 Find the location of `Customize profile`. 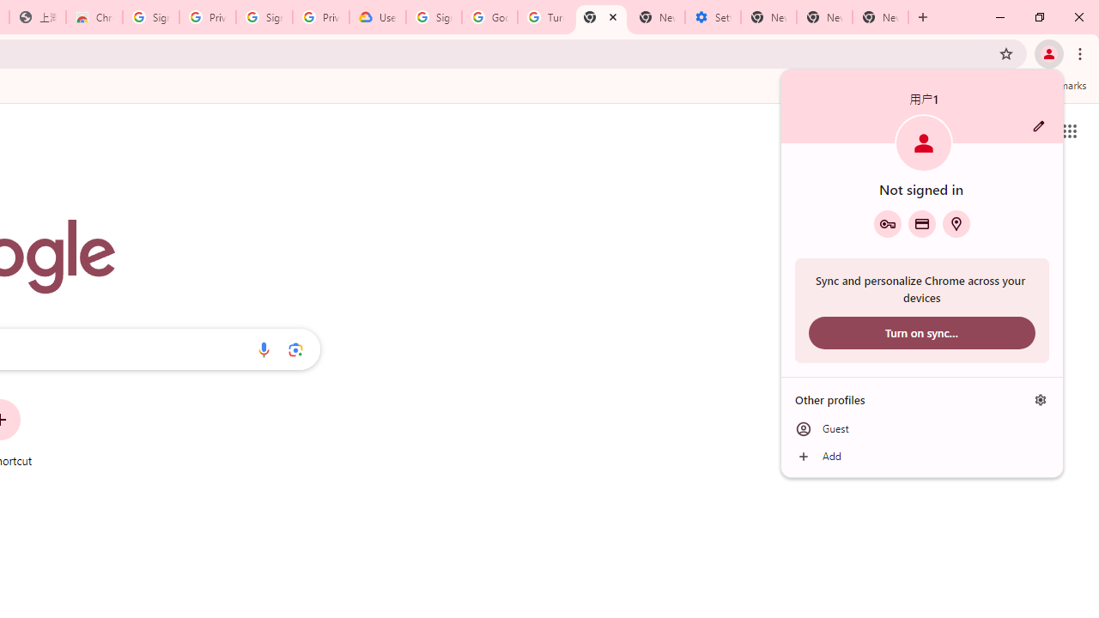

Customize profile is located at coordinates (1039, 126).